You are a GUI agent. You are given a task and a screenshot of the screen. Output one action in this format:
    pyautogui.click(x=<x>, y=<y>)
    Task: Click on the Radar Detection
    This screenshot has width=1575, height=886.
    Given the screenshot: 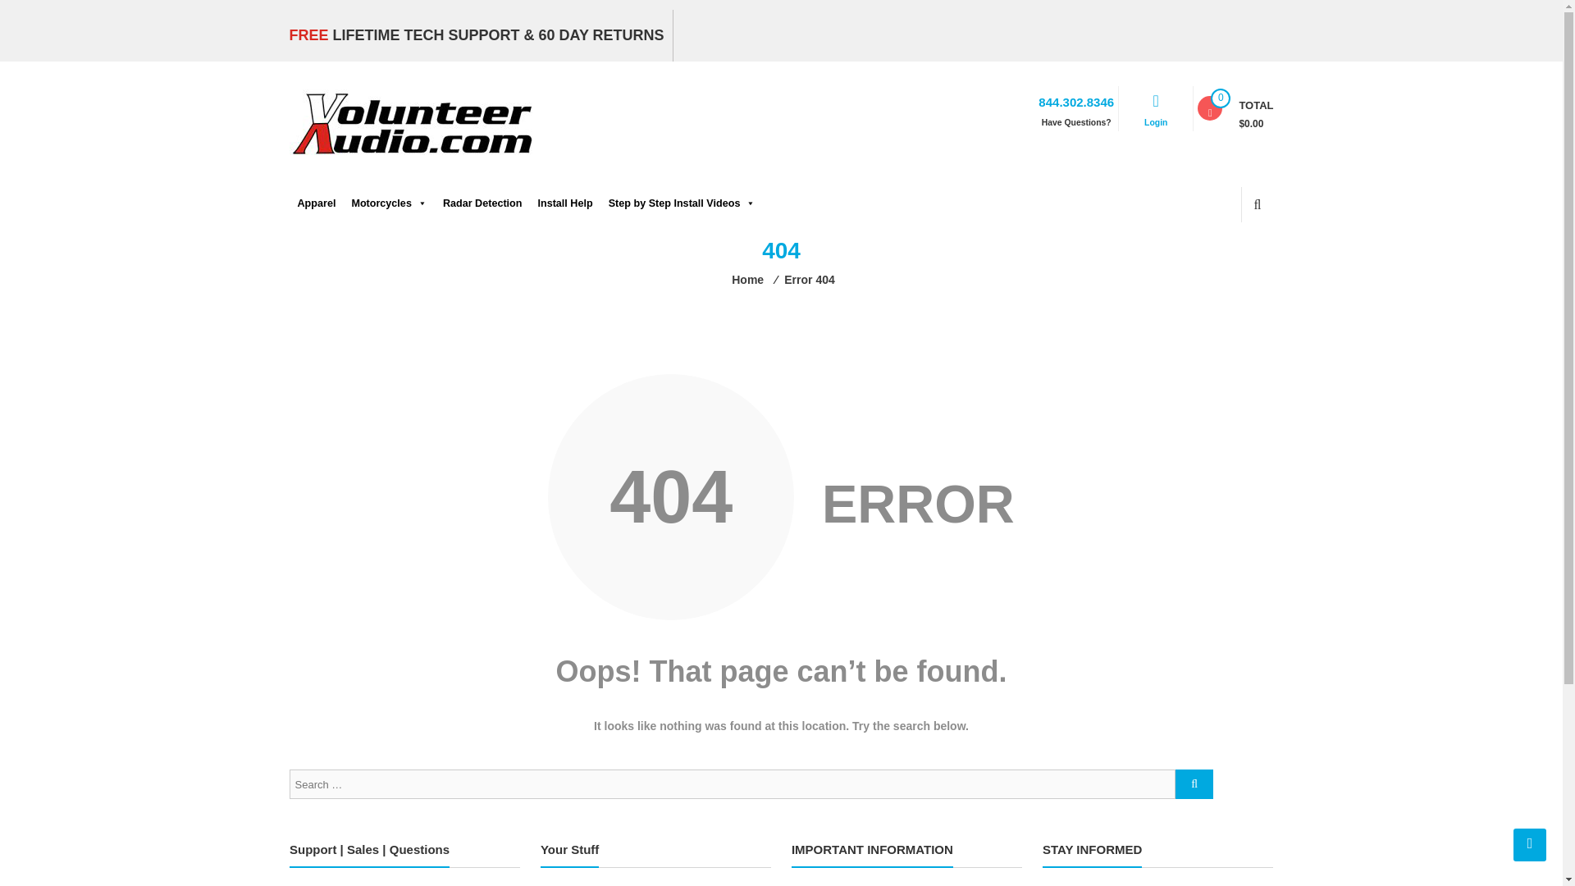 What is the action you would take?
    pyautogui.click(x=481, y=203)
    